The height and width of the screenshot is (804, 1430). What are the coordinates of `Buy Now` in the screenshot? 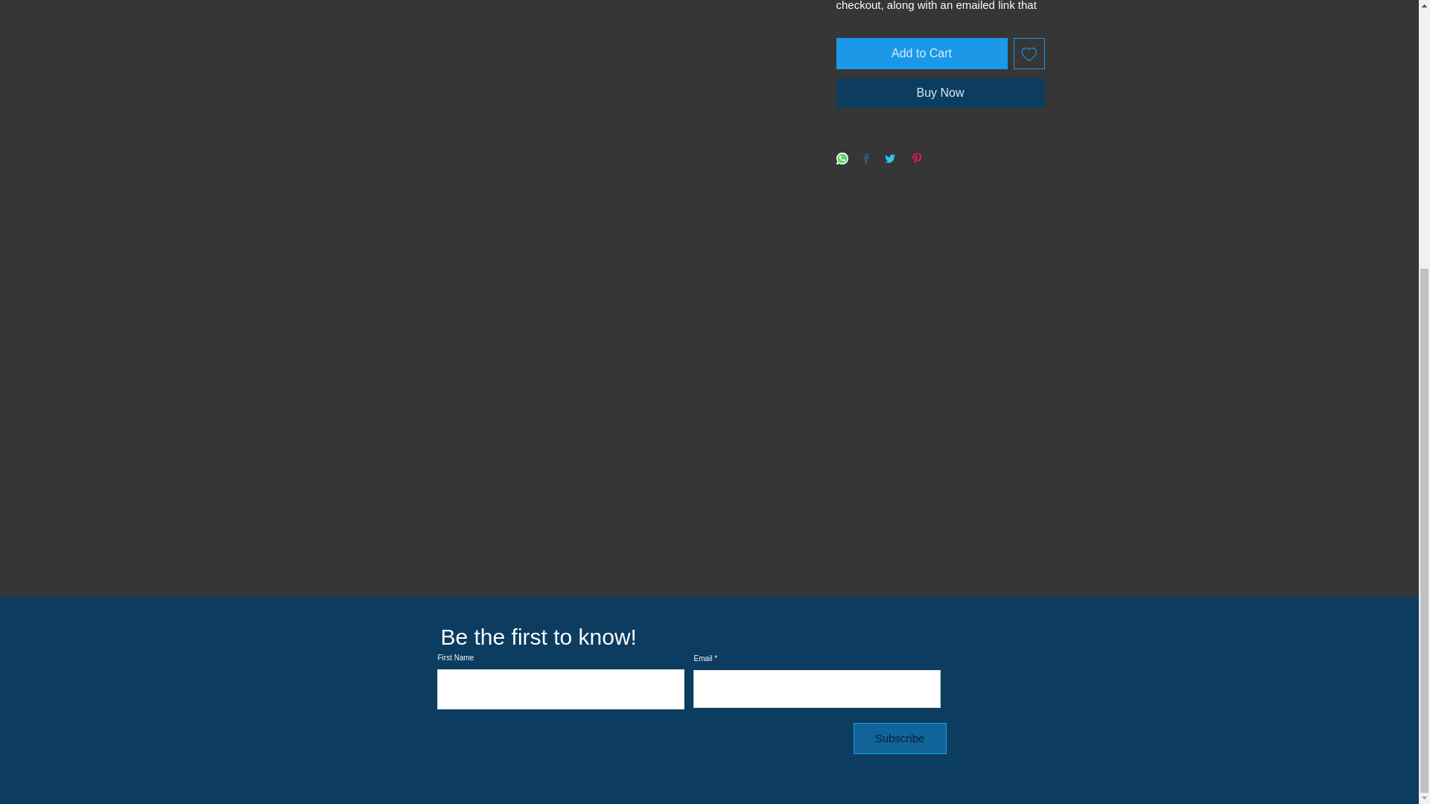 It's located at (939, 92).